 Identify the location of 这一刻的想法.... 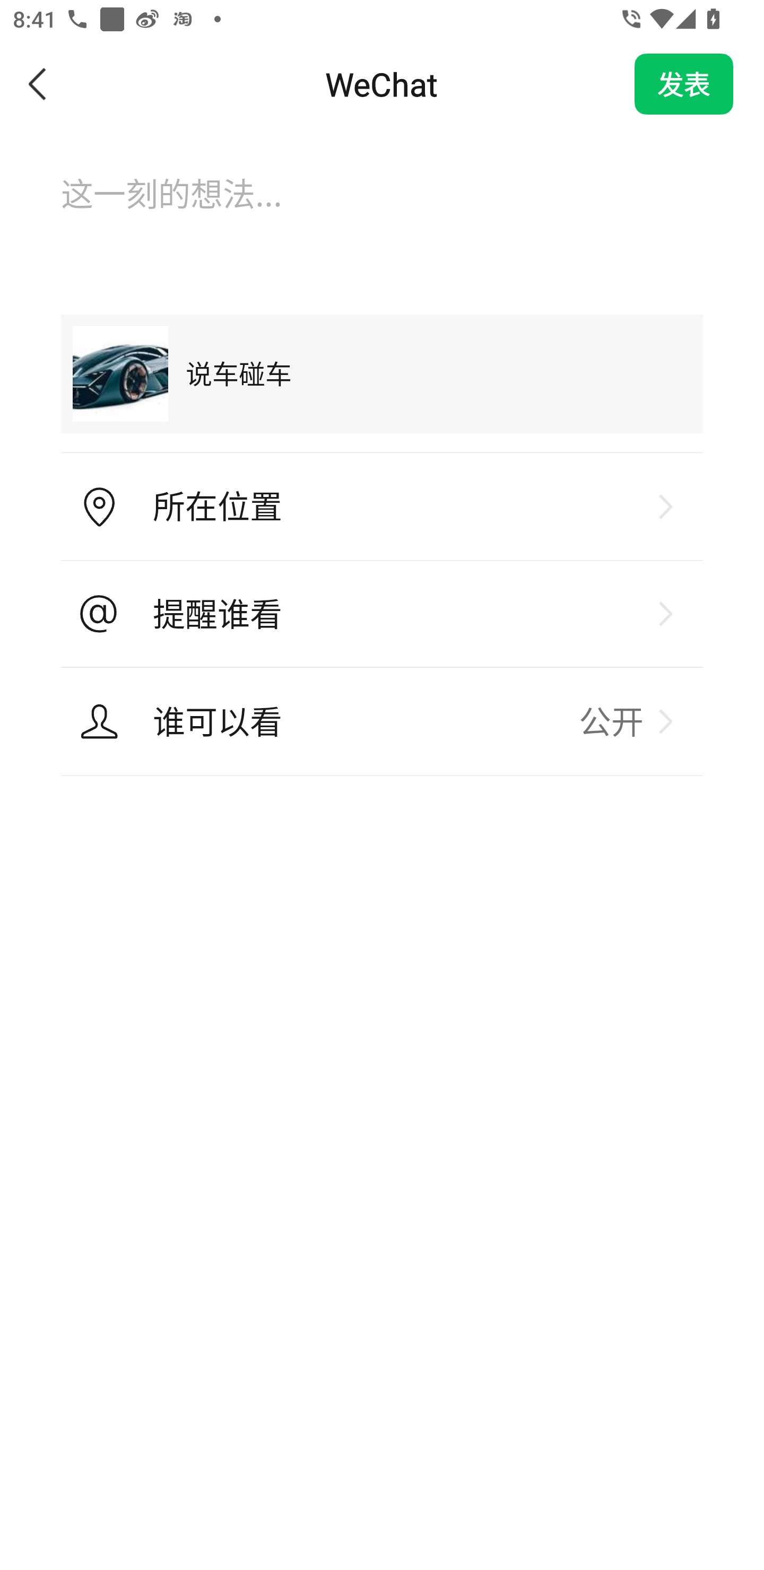
(382, 212).